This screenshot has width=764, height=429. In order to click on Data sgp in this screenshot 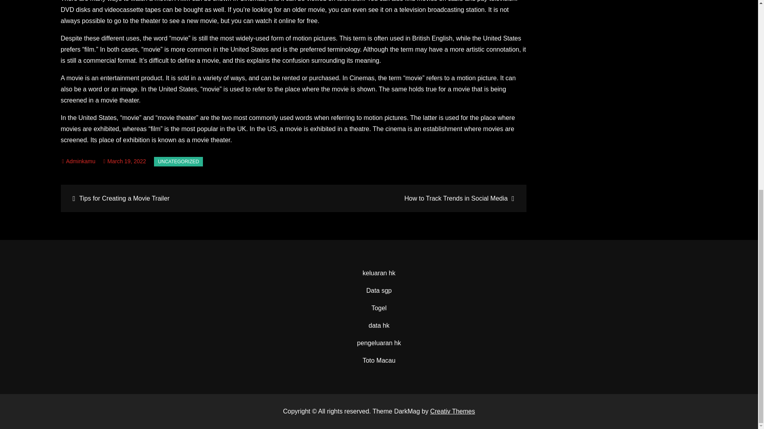, I will do `click(378, 290)`.